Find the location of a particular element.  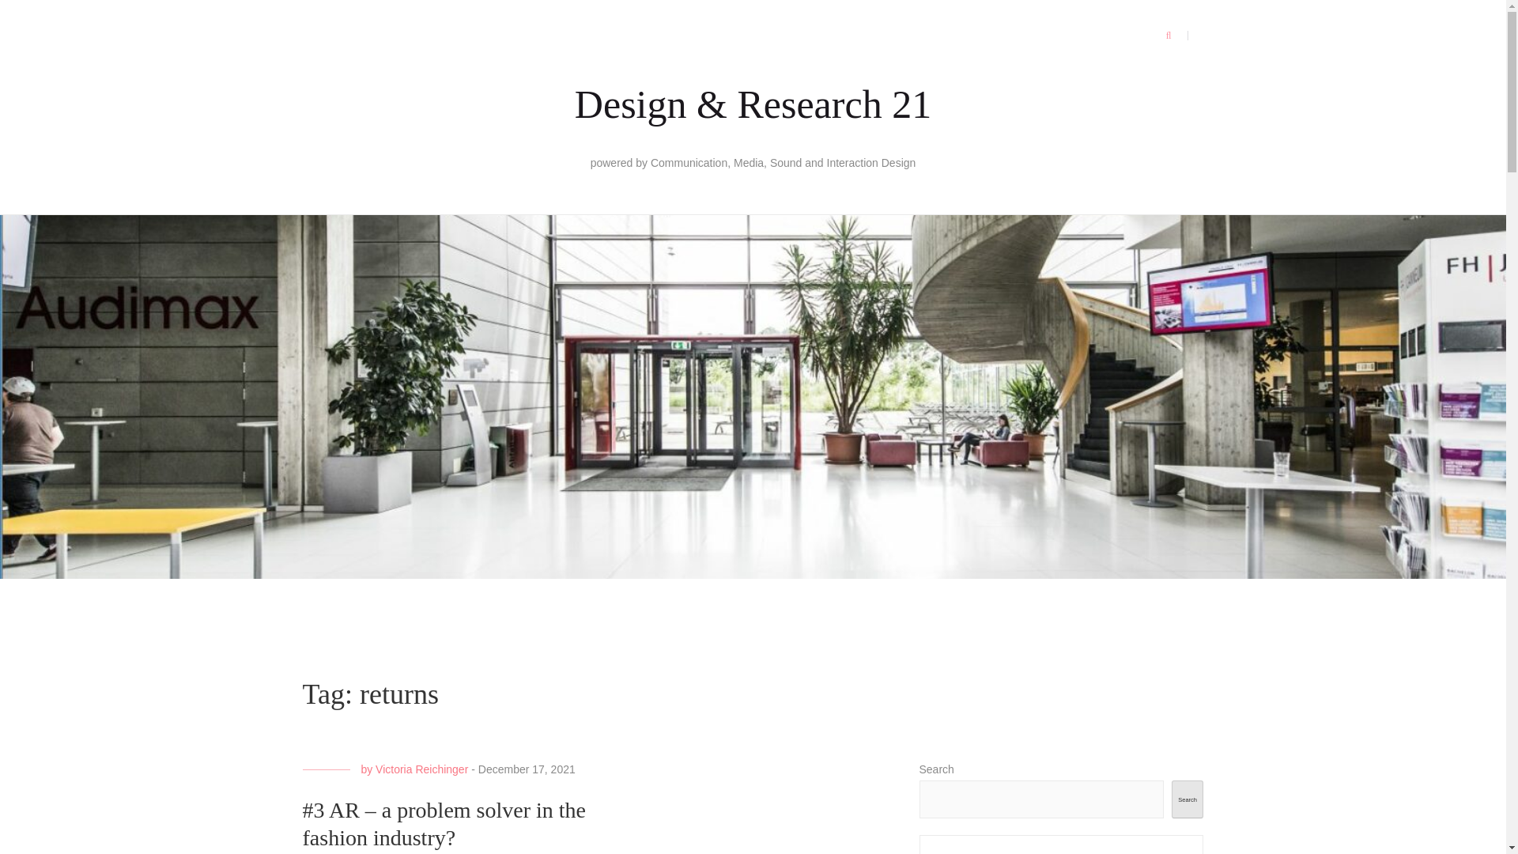

December 17, 2021 is located at coordinates (527, 769).